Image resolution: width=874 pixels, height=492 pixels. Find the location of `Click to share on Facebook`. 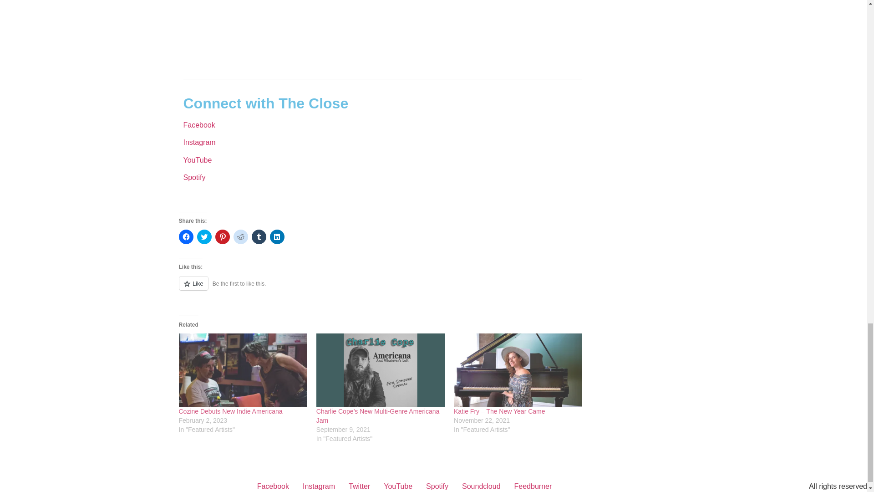

Click to share on Facebook is located at coordinates (186, 237).